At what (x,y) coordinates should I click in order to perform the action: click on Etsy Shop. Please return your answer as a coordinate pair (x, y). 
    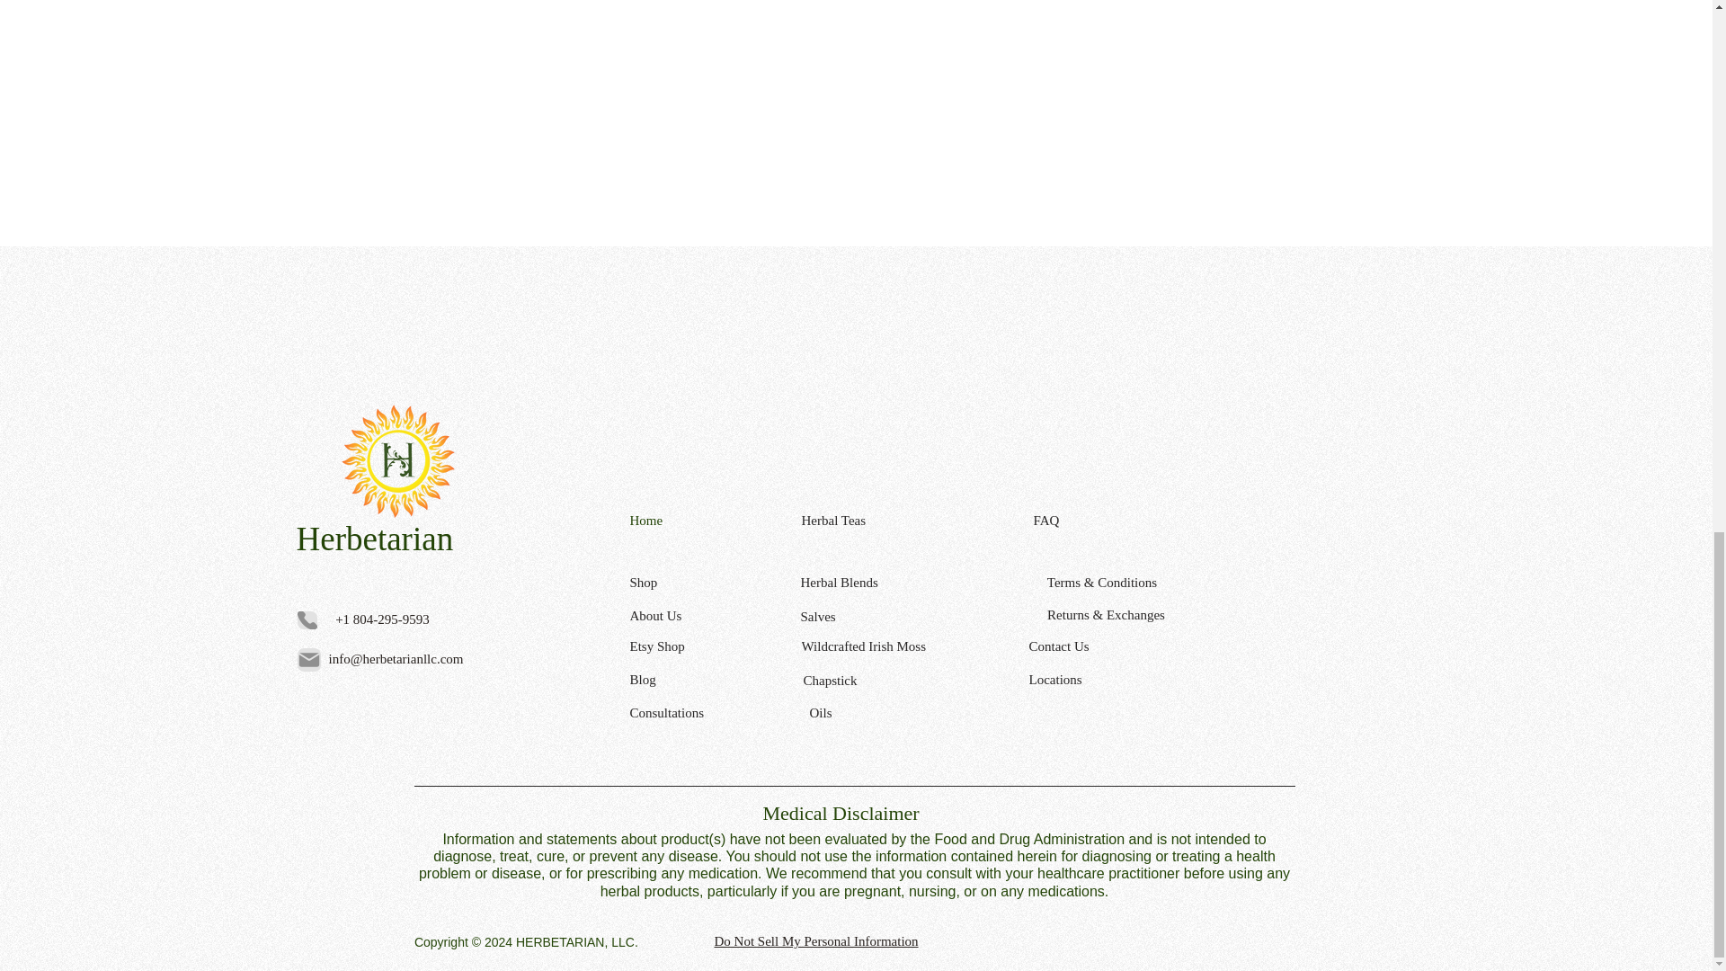
    Looking at the image, I should click on (693, 647).